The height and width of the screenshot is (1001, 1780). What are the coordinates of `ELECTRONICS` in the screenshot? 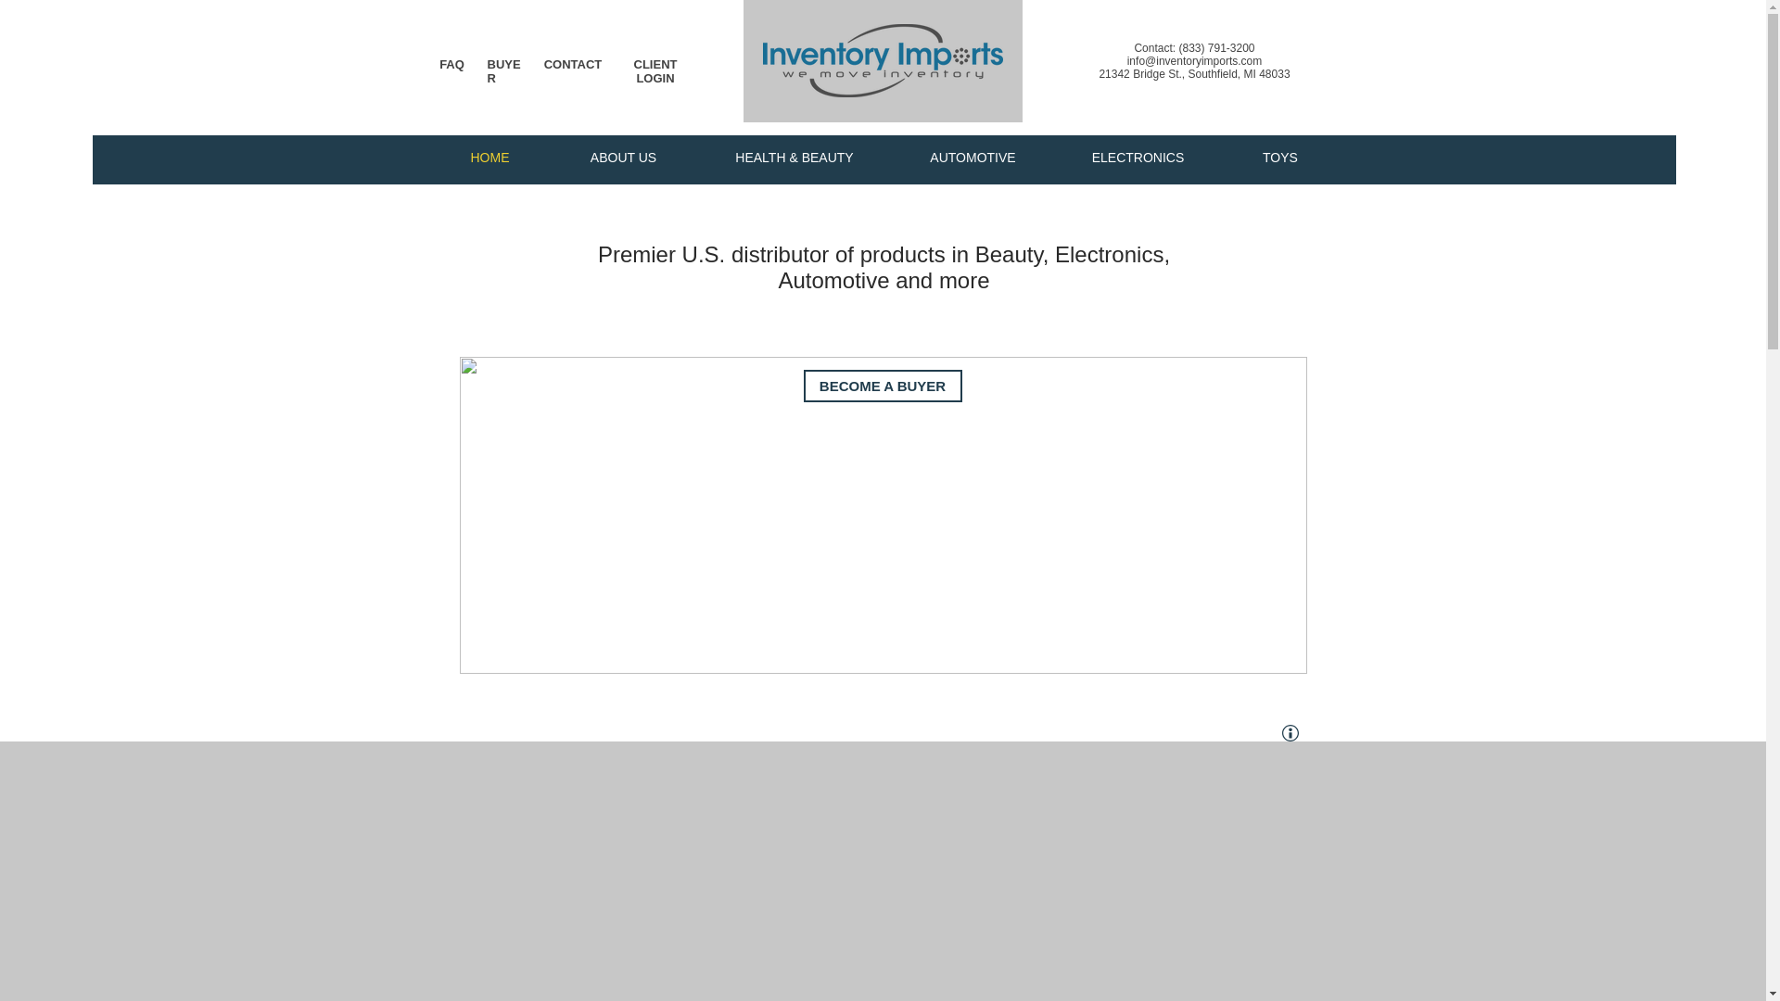 It's located at (1137, 158).